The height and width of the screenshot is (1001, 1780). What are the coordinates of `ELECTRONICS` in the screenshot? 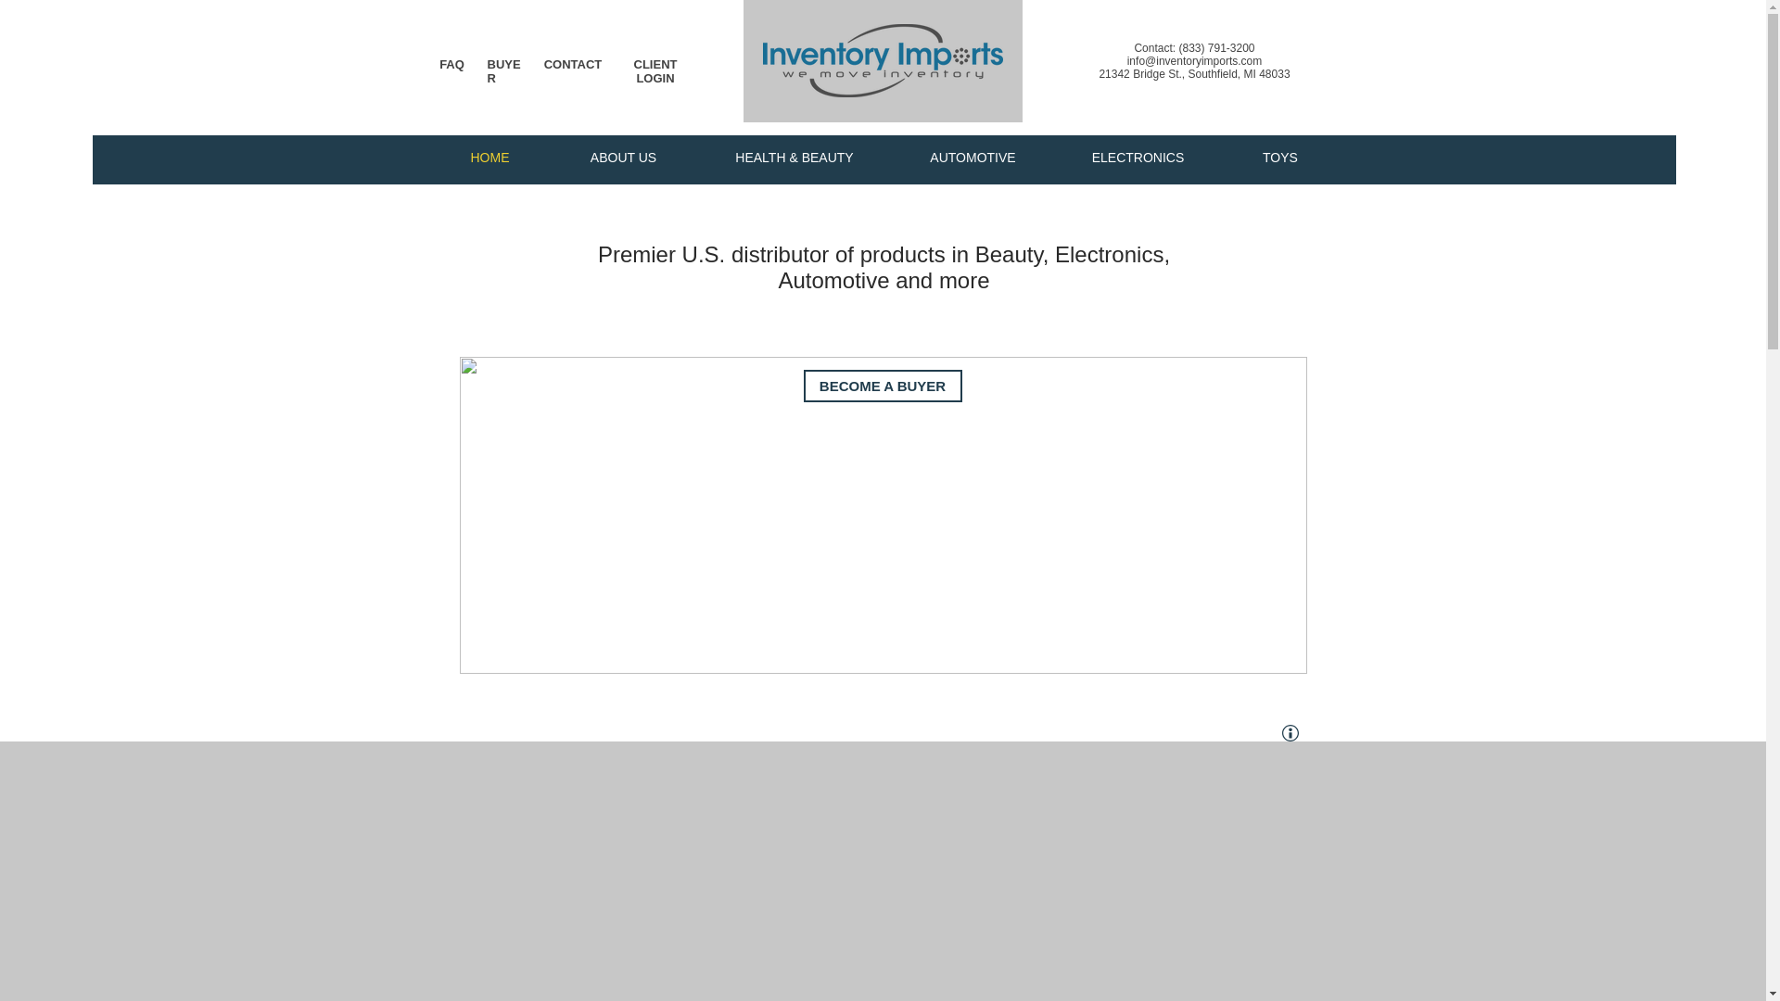 It's located at (1137, 158).